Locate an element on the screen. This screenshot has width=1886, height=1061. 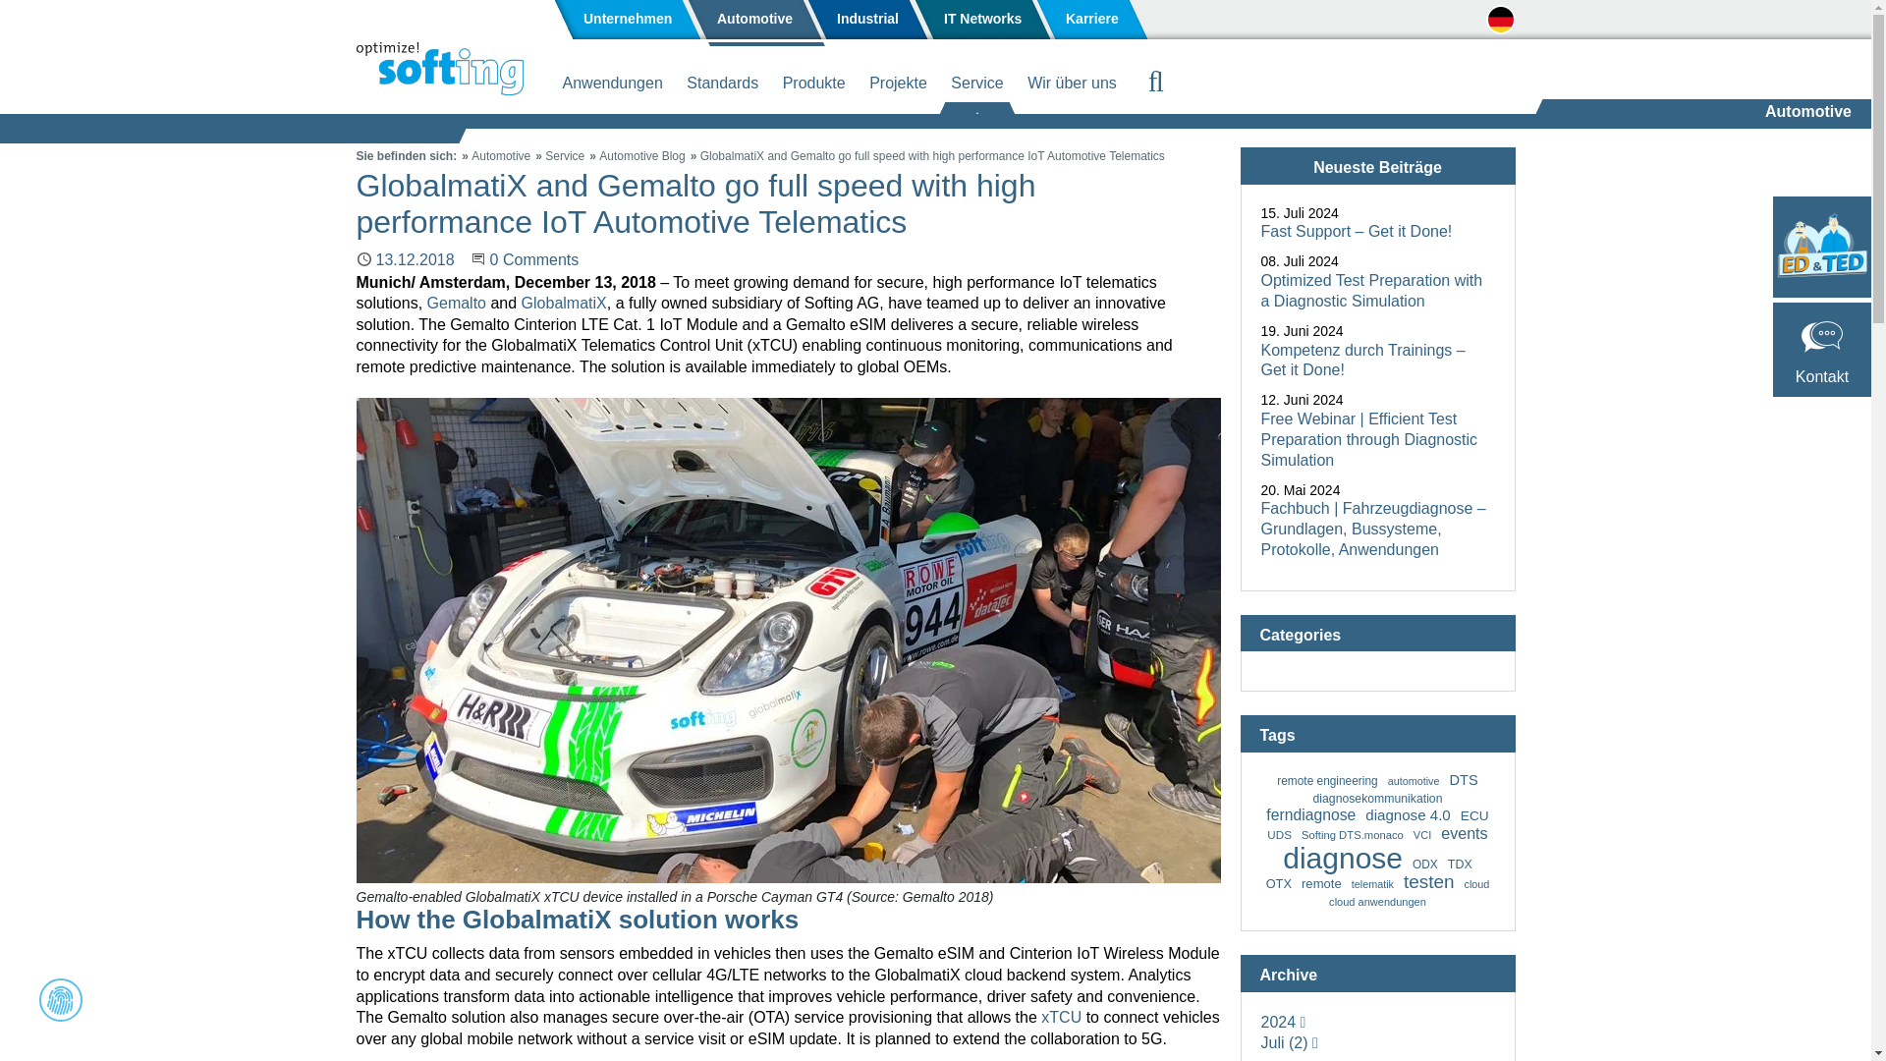
Automotive is located at coordinates (752, 20).